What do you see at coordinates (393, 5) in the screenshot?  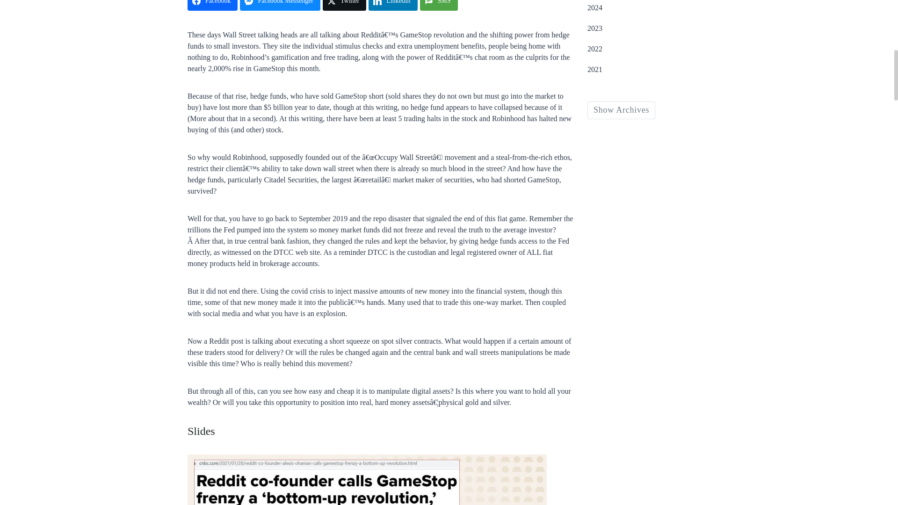 I see `Share on LinkedIn` at bounding box center [393, 5].